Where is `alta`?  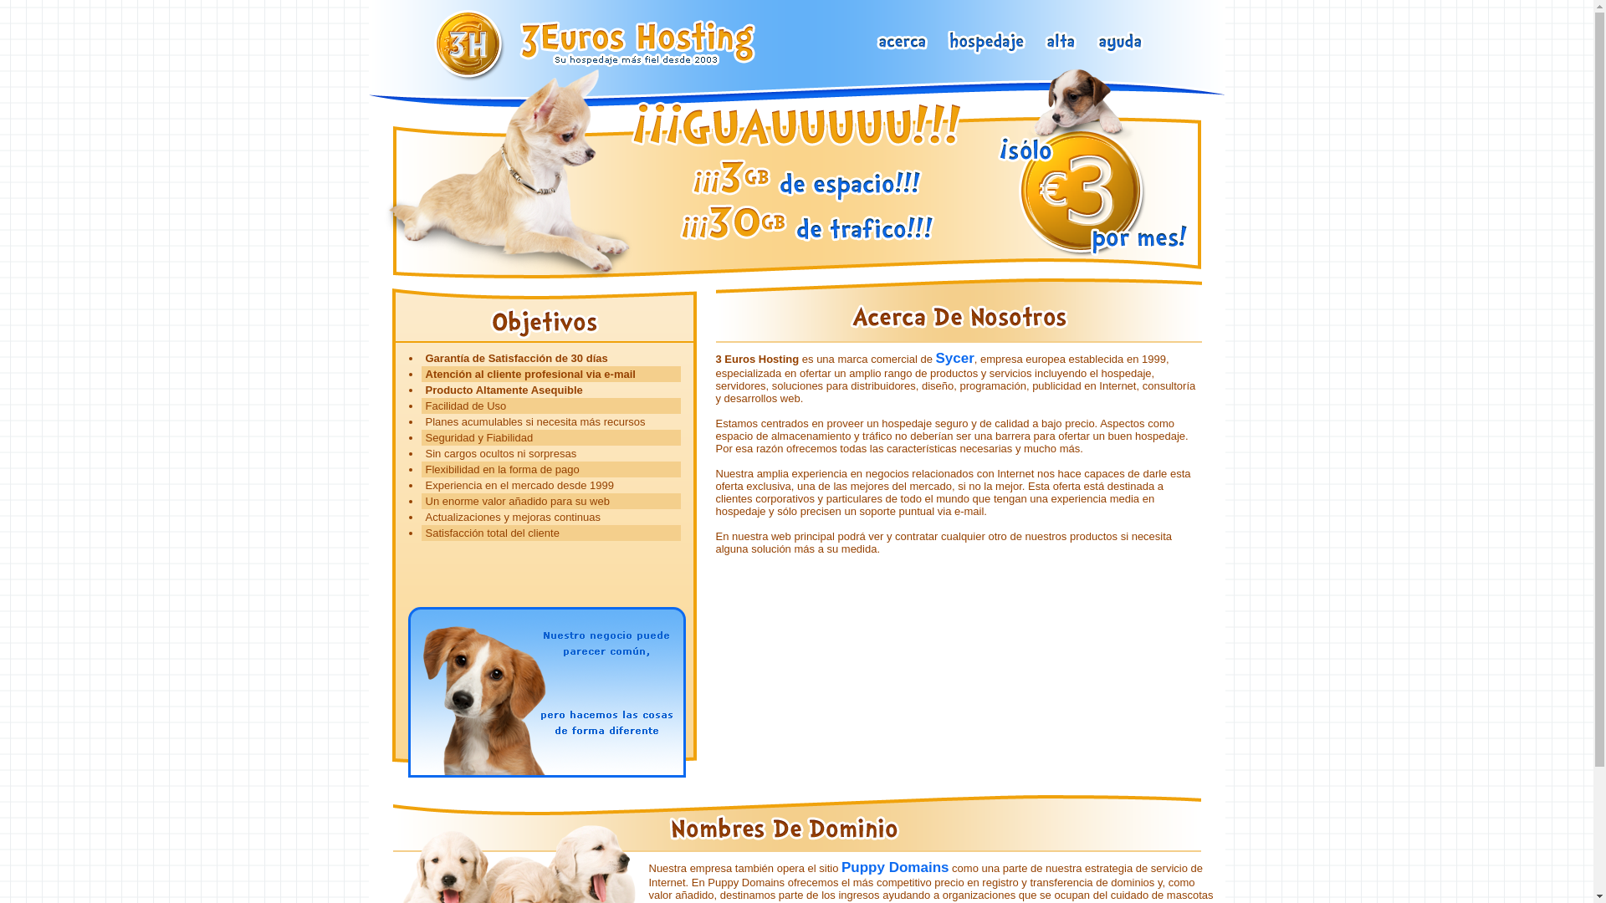 alta is located at coordinates (1061, 43).